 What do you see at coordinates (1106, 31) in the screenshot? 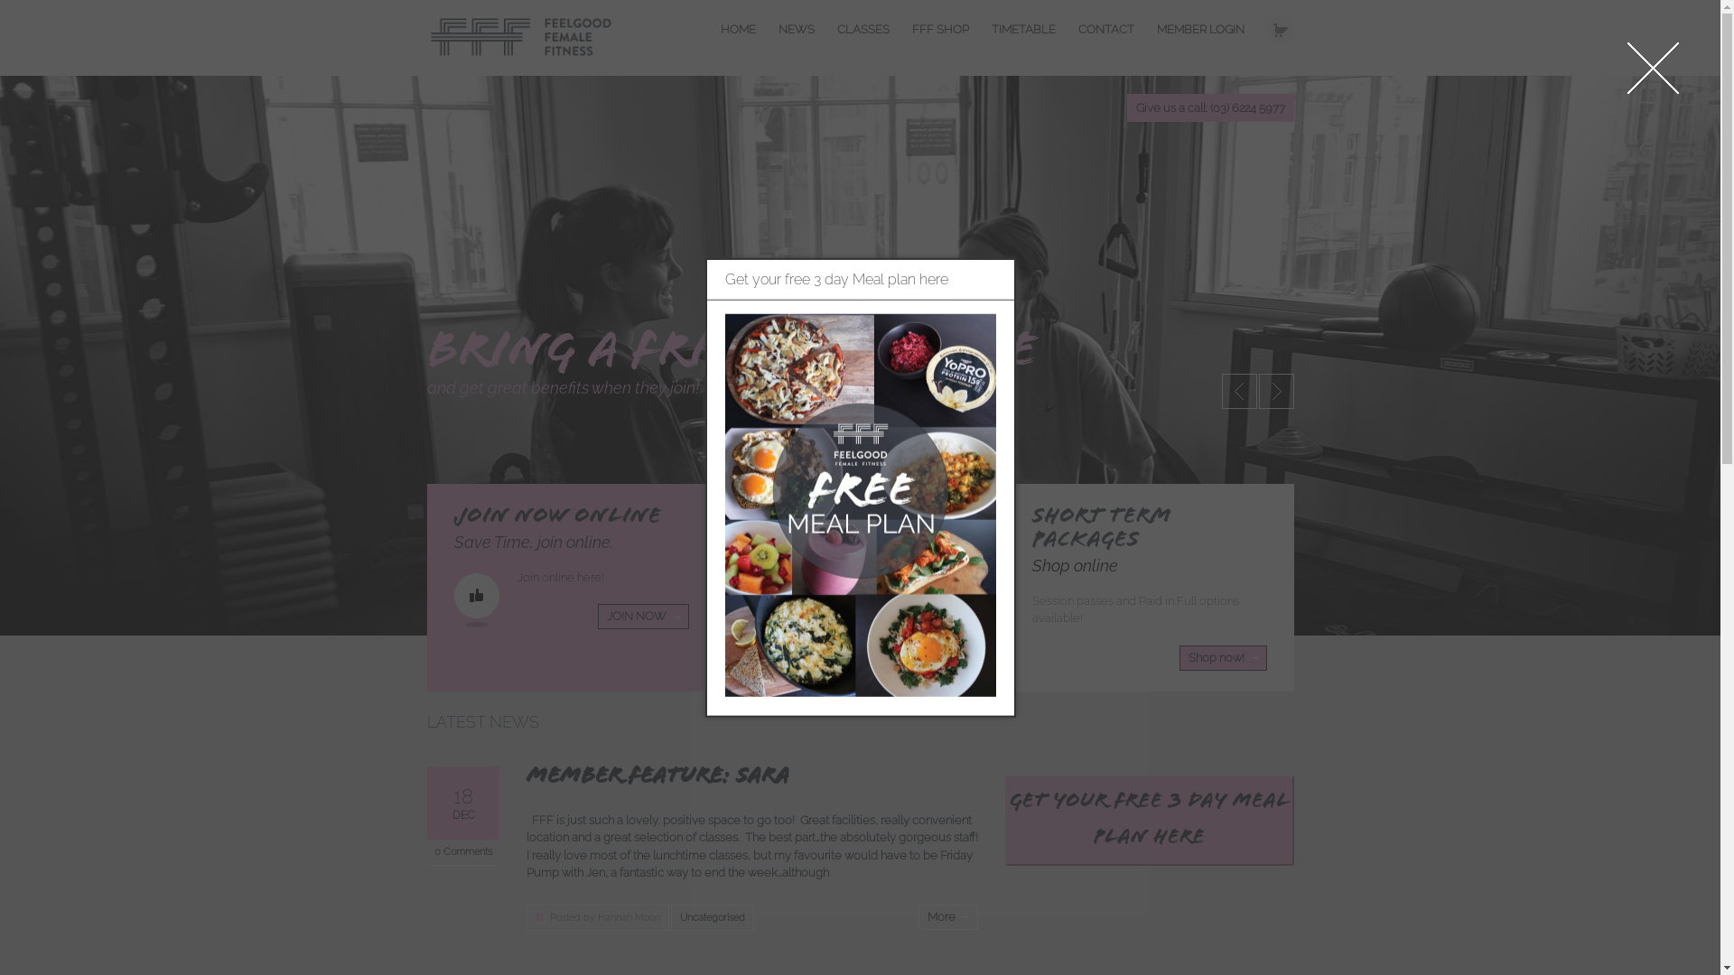
I see `CONTACT` at bounding box center [1106, 31].